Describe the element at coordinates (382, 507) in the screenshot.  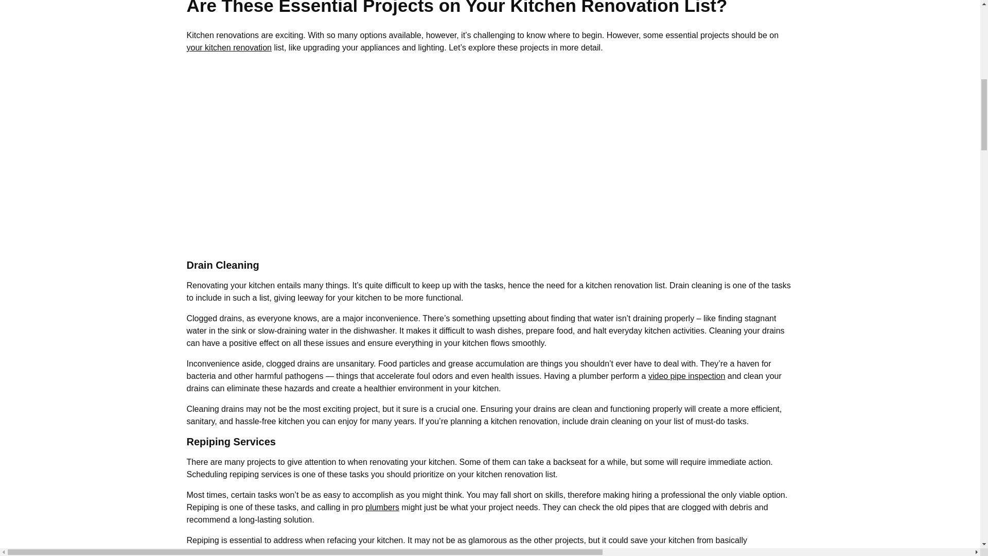
I see `plumbers` at that location.